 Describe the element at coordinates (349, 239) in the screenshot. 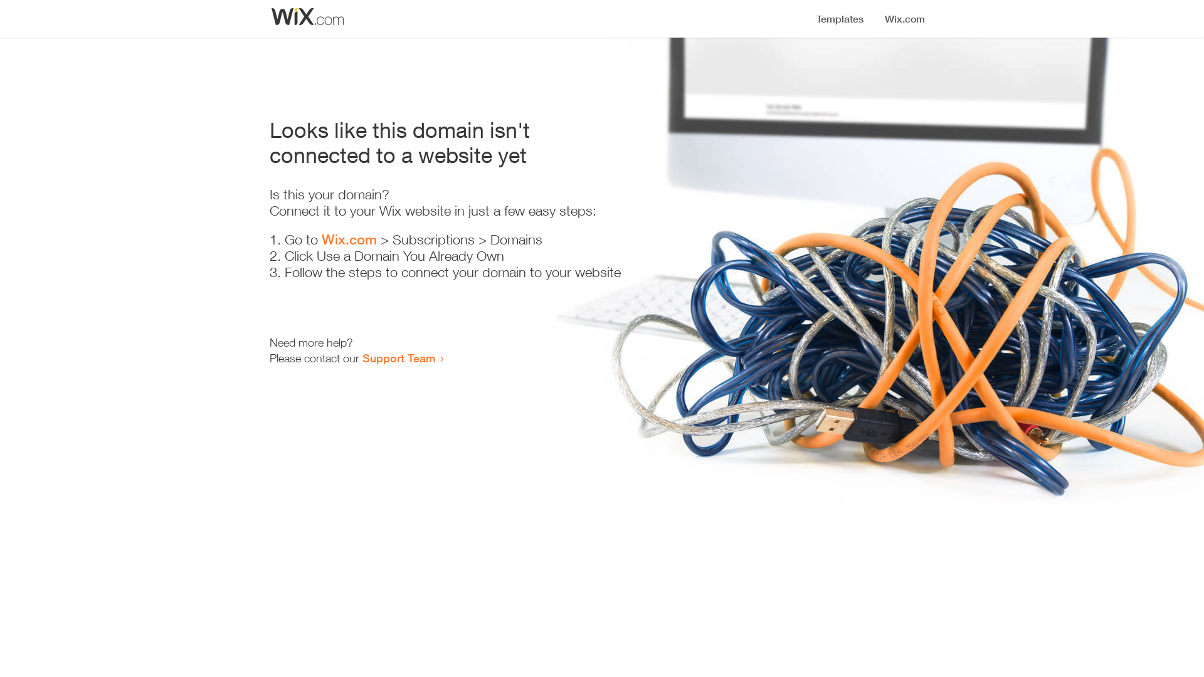

I see `Wix.com` at that location.